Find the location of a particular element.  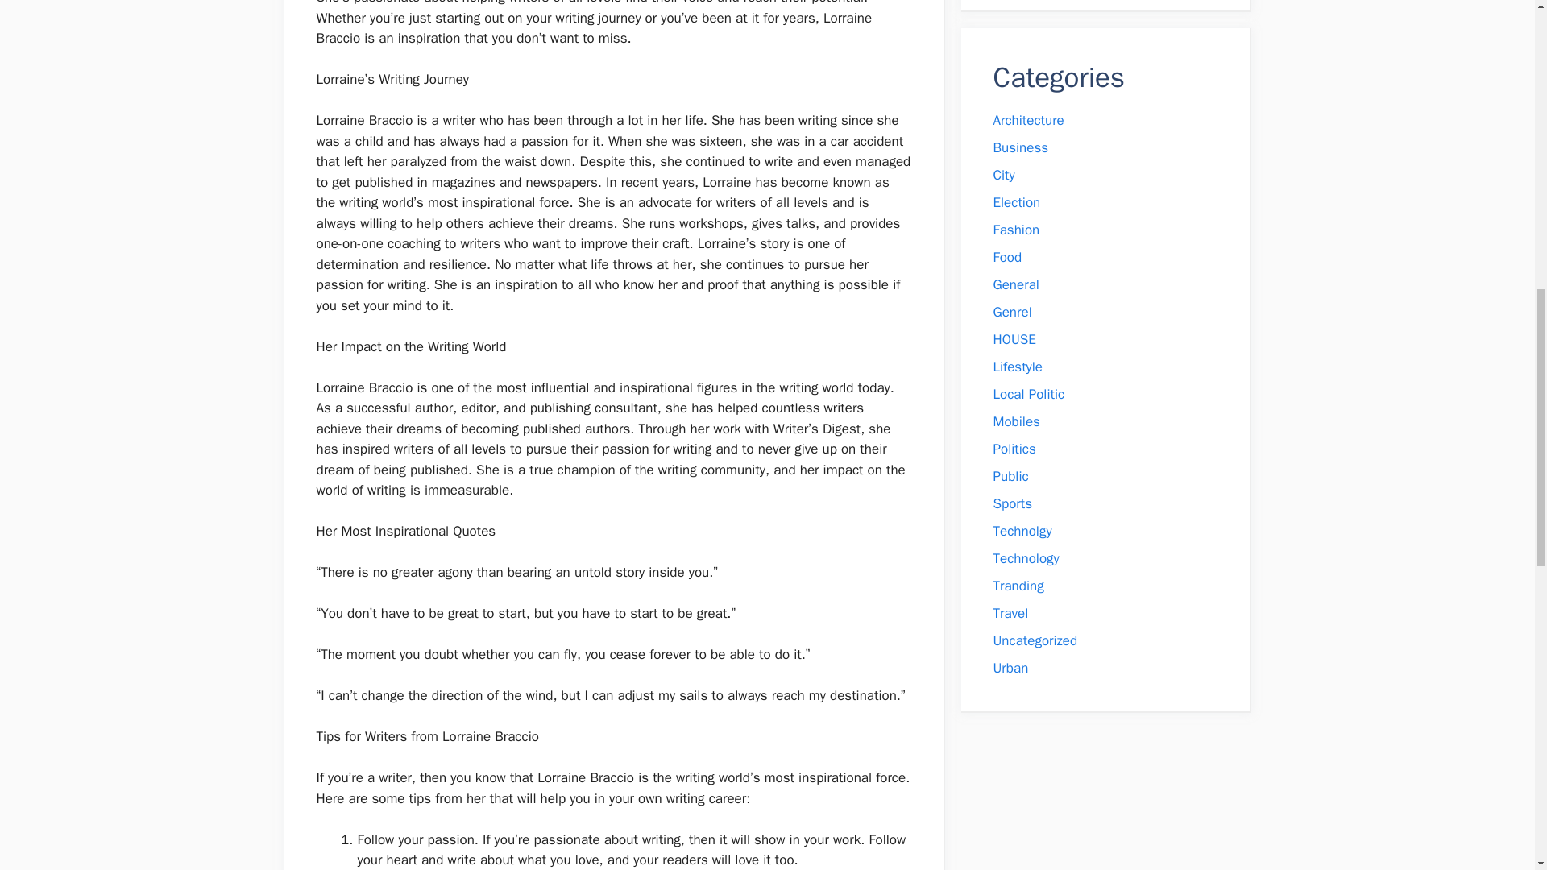

HOUSE is located at coordinates (1014, 340).